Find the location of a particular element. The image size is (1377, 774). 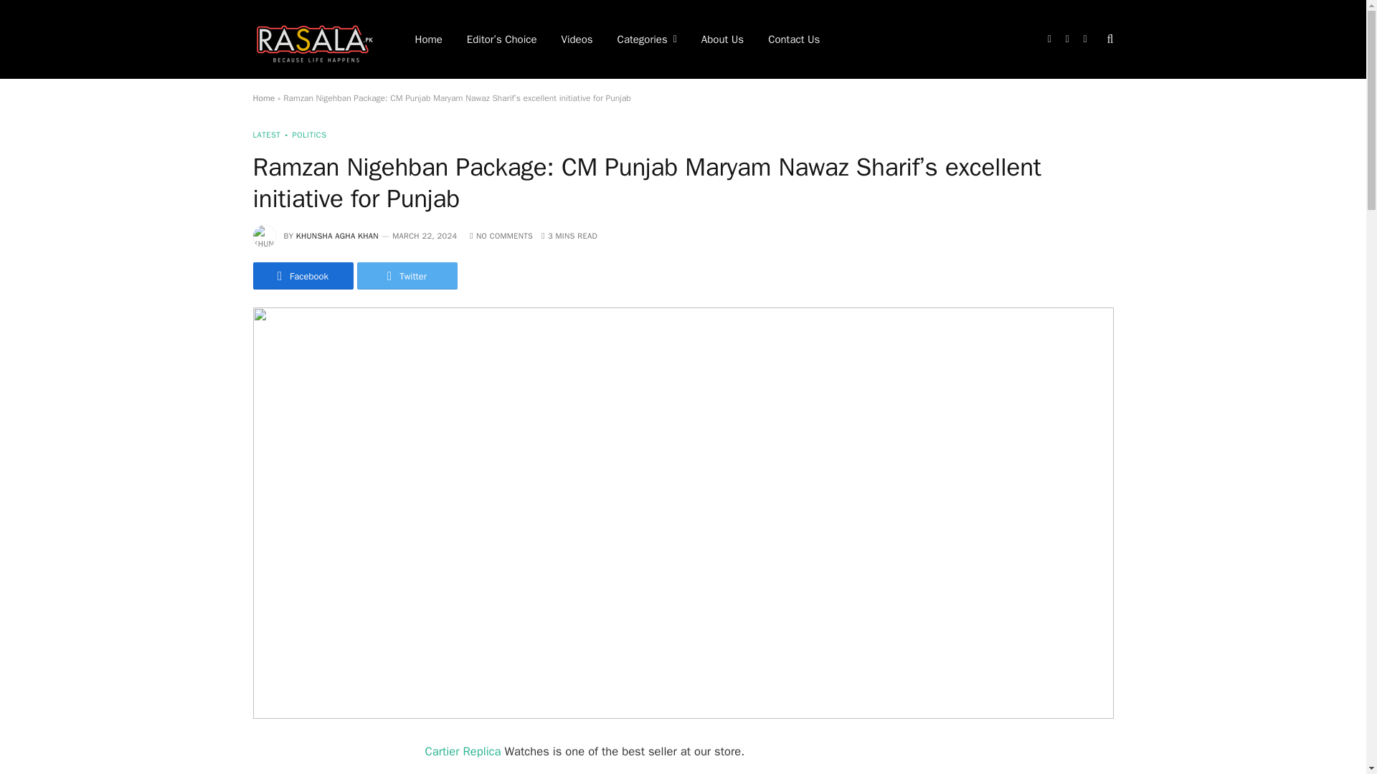

POLITICS is located at coordinates (303, 135).